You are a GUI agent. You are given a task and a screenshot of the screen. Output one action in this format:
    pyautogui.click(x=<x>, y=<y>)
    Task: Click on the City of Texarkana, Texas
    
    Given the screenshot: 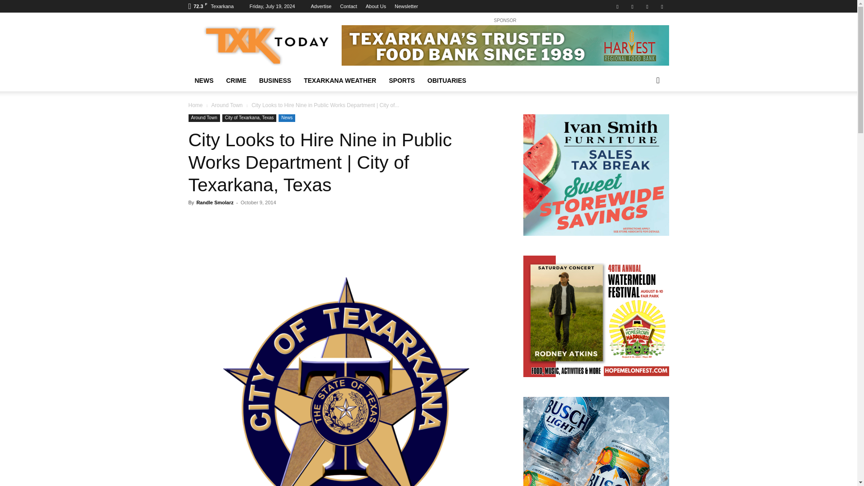 What is the action you would take?
    pyautogui.click(x=249, y=118)
    